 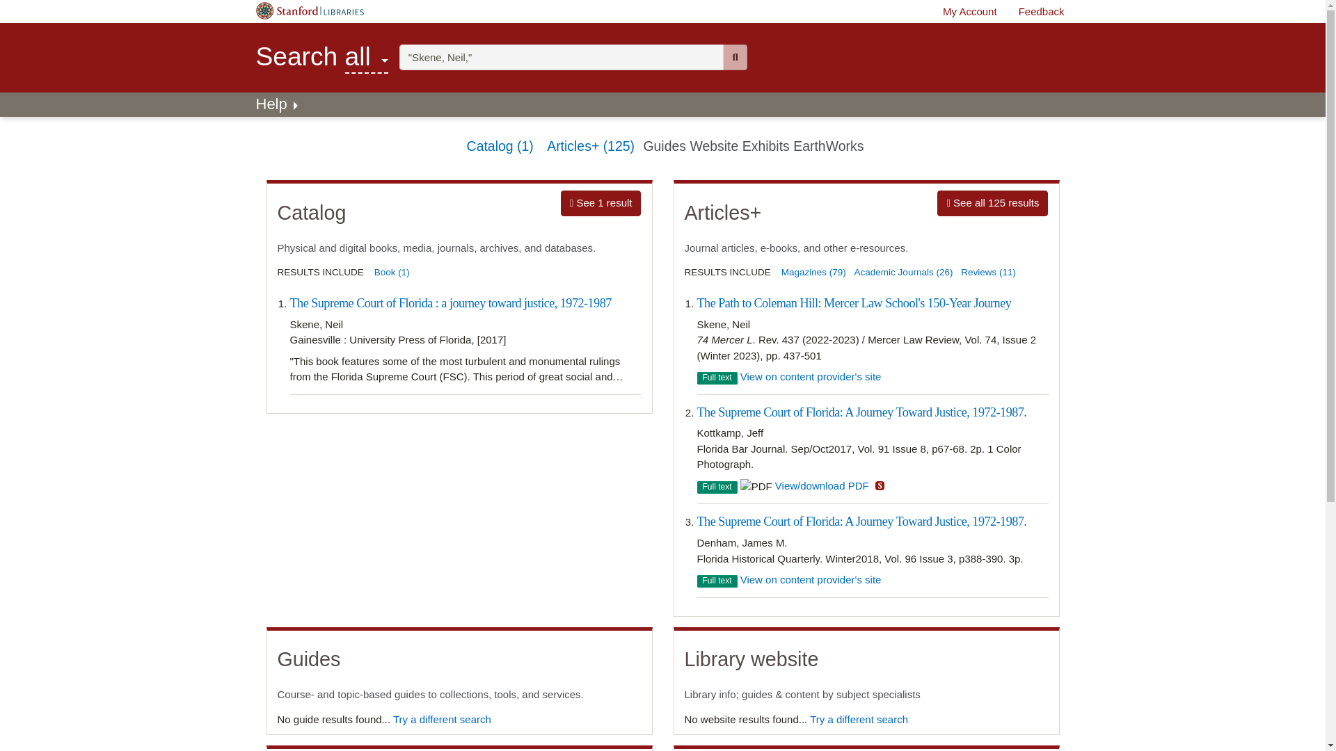 I want to click on My Account, so click(x=562, y=57).